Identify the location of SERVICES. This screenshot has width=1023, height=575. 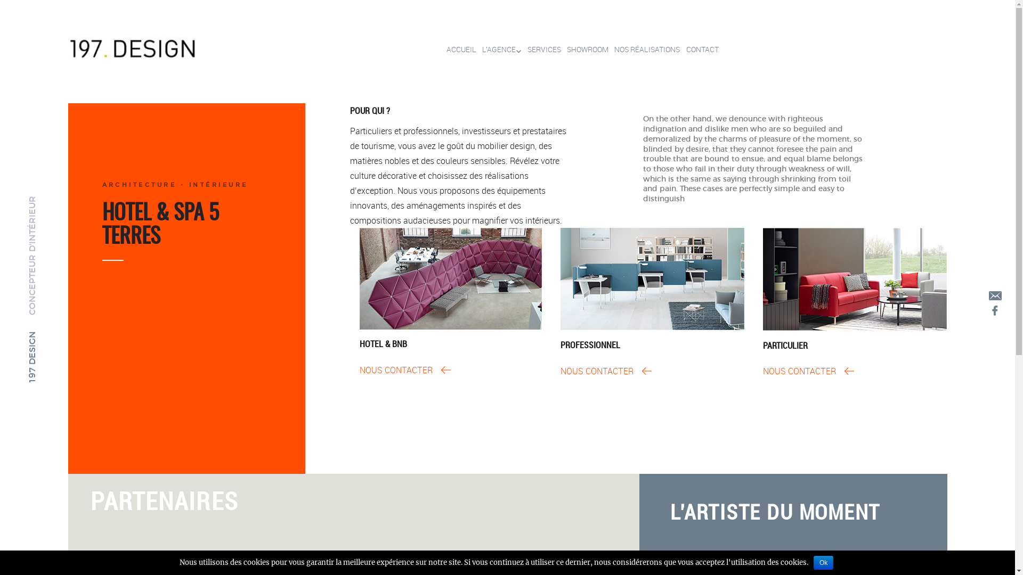
(541, 50).